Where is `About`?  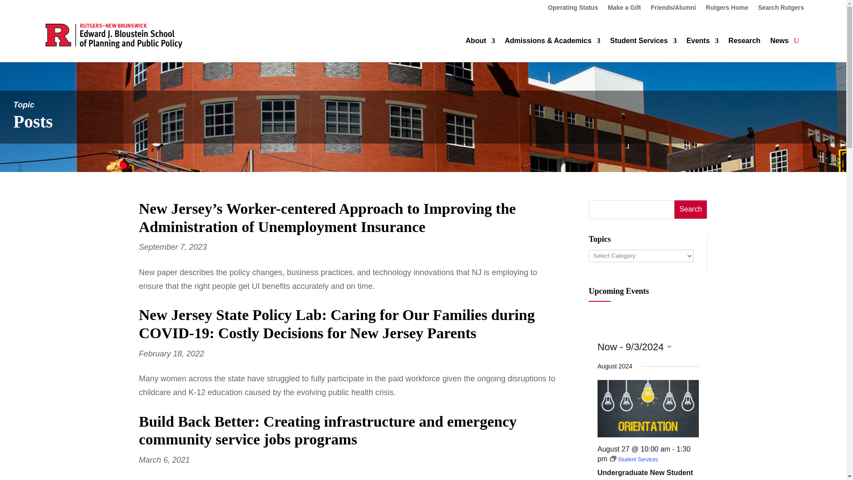
About is located at coordinates (480, 43).